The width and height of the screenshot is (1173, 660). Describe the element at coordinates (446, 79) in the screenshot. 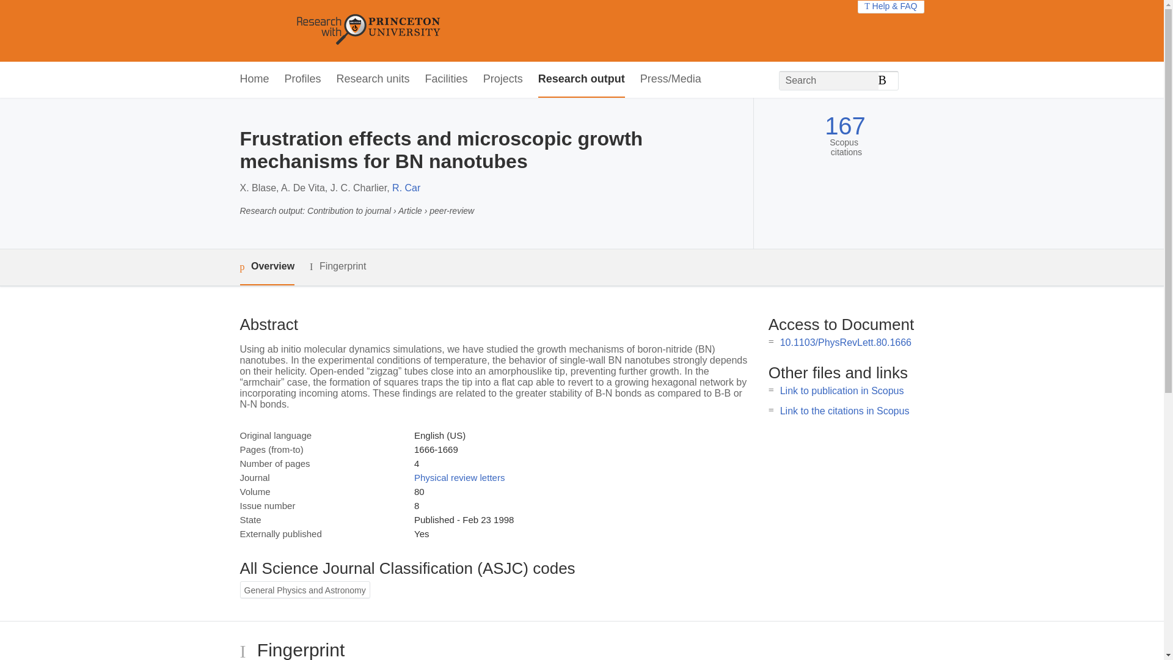

I see `Facilities` at that location.